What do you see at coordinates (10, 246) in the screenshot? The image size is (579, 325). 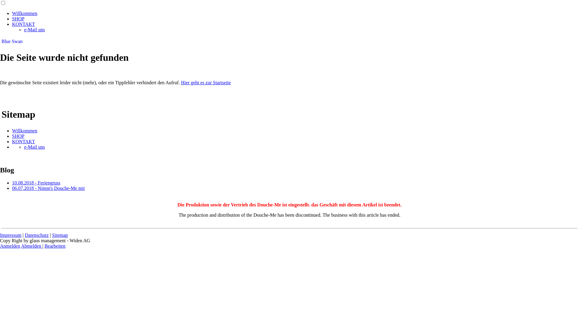 I see `Anmelden` at bounding box center [10, 246].